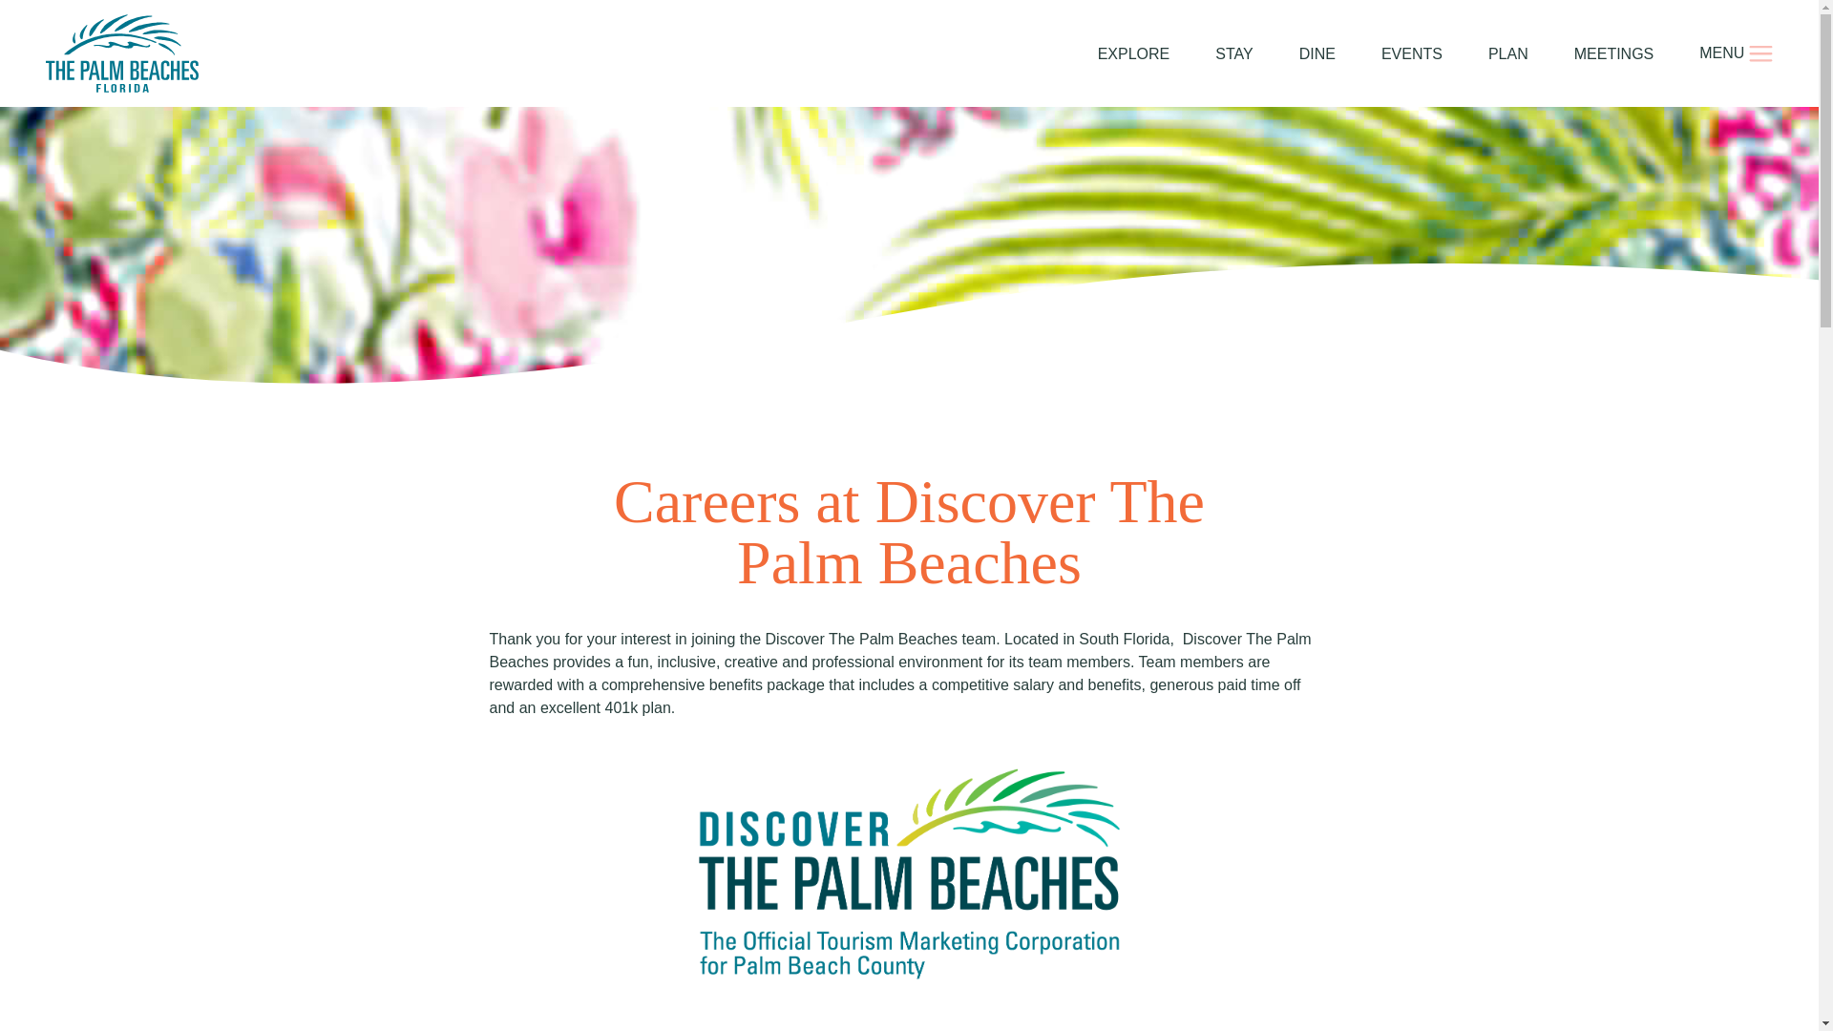 Image resolution: width=1833 pixels, height=1031 pixels. I want to click on EXPLORE, so click(1134, 53).